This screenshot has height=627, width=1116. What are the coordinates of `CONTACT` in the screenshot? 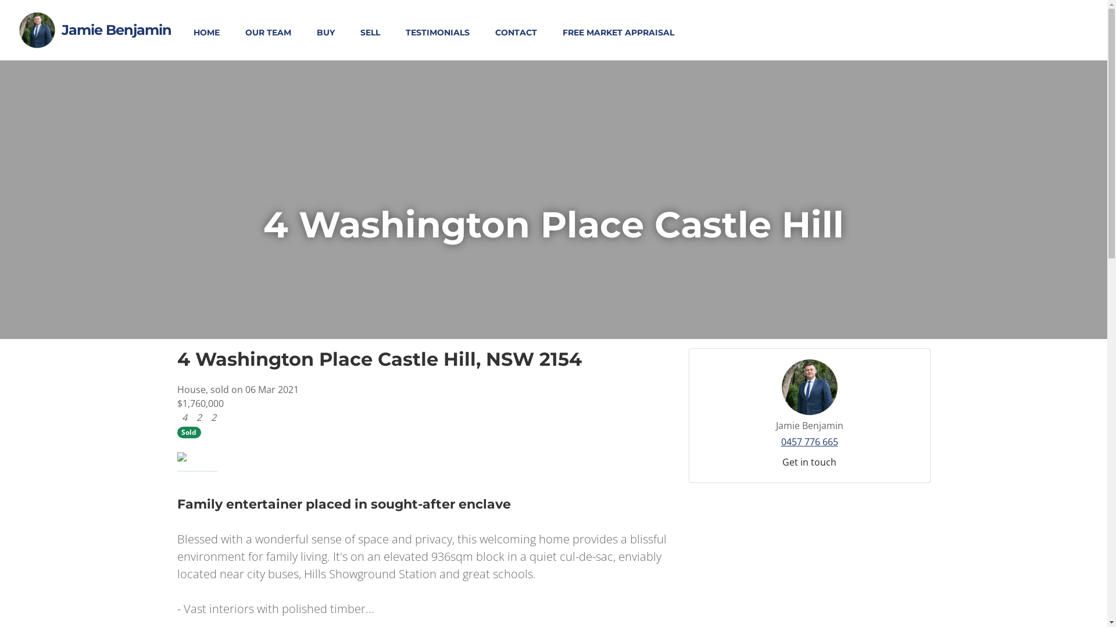 It's located at (516, 33).